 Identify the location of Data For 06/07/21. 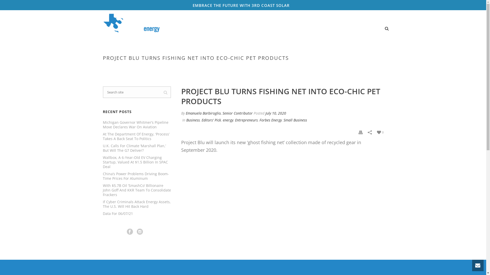
(118, 214).